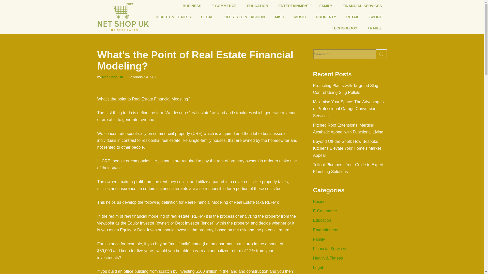  Describe the element at coordinates (207, 17) in the screenshot. I see `LEGAL` at that location.